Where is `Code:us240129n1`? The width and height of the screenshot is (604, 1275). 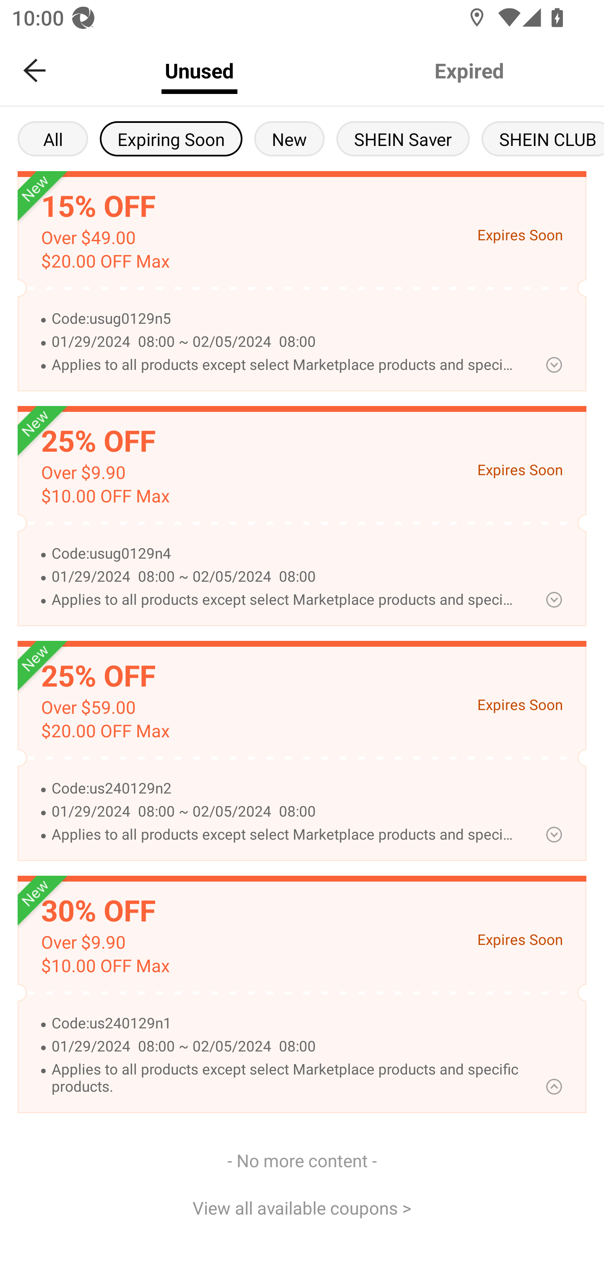
Code:us240129n1 is located at coordinates (285, 1023).